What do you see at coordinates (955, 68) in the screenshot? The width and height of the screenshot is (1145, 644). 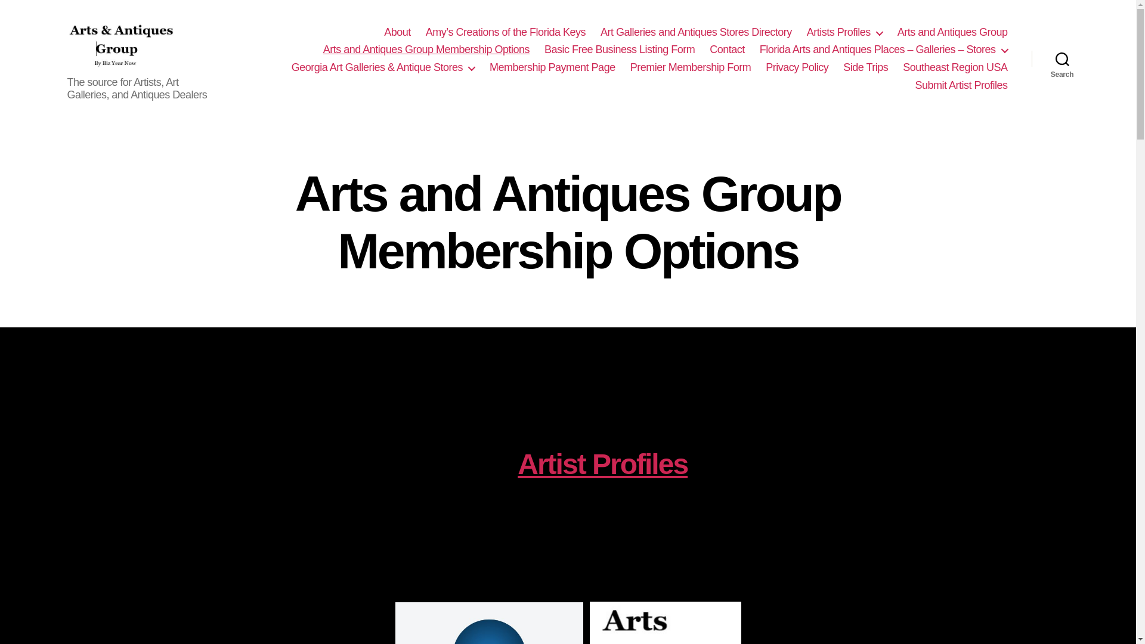 I see `Southeast Region USA` at bounding box center [955, 68].